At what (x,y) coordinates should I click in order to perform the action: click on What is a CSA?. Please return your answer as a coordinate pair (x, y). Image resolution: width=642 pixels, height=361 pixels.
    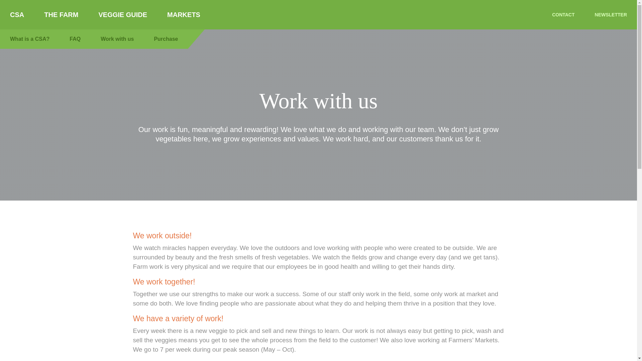
    Looking at the image, I should click on (30, 39).